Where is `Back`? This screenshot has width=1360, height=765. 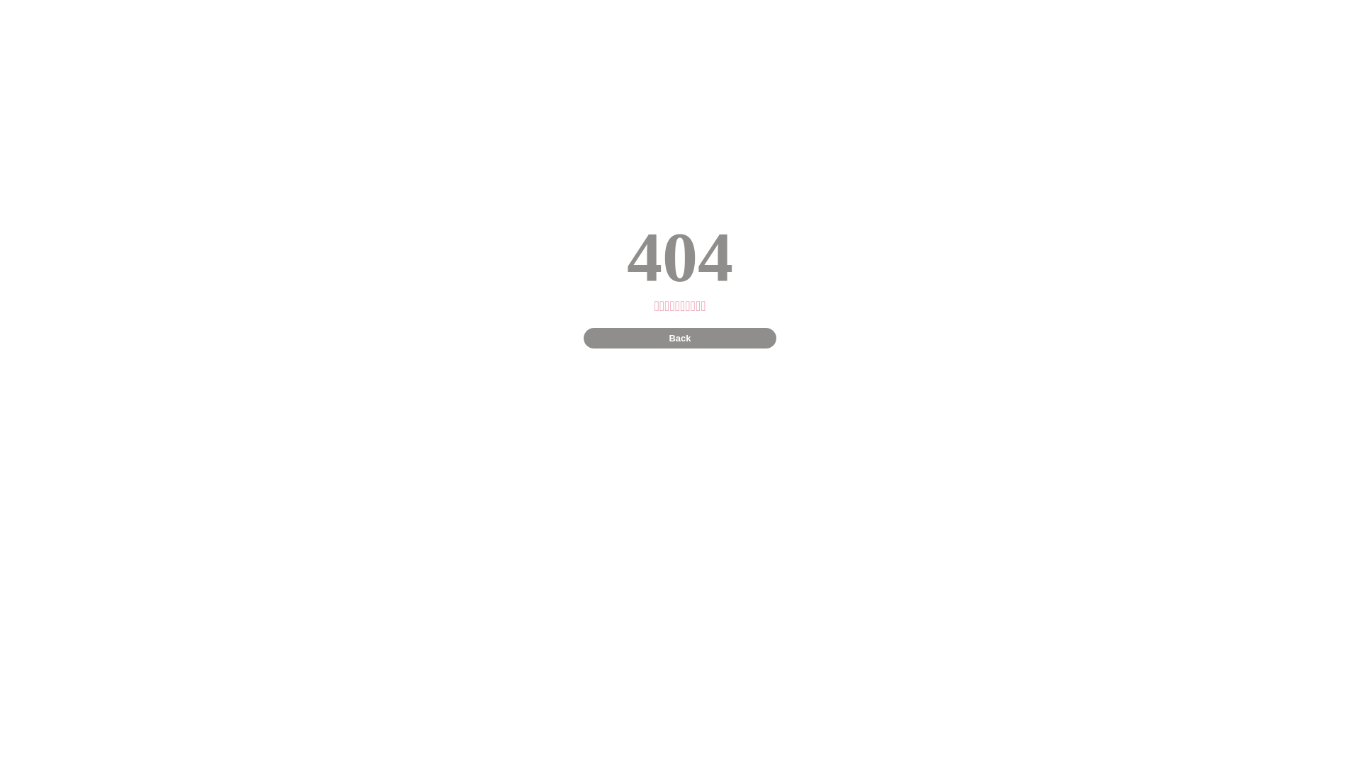
Back is located at coordinates (680, 339).